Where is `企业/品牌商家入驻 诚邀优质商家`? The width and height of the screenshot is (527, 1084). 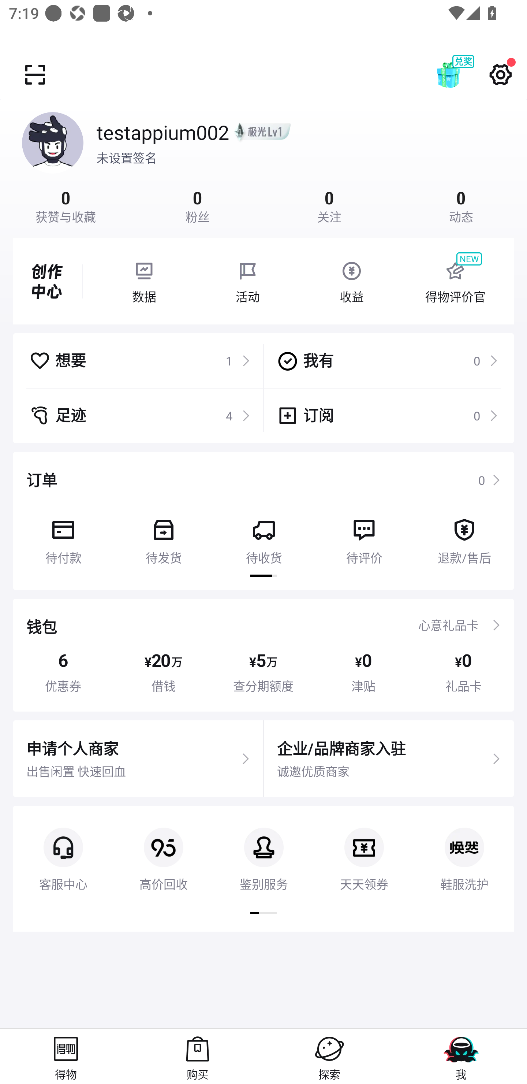 企业/品牌商家入驻 诚邀优质商家 is located at coordinates (389, 759).